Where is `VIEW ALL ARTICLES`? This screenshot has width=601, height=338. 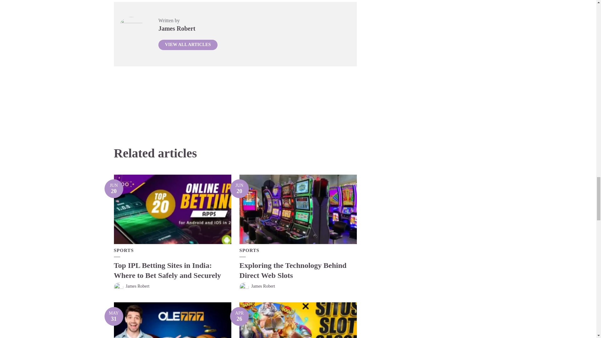
VIEW ALL ARTICLES is located at coordinates (114, 188).